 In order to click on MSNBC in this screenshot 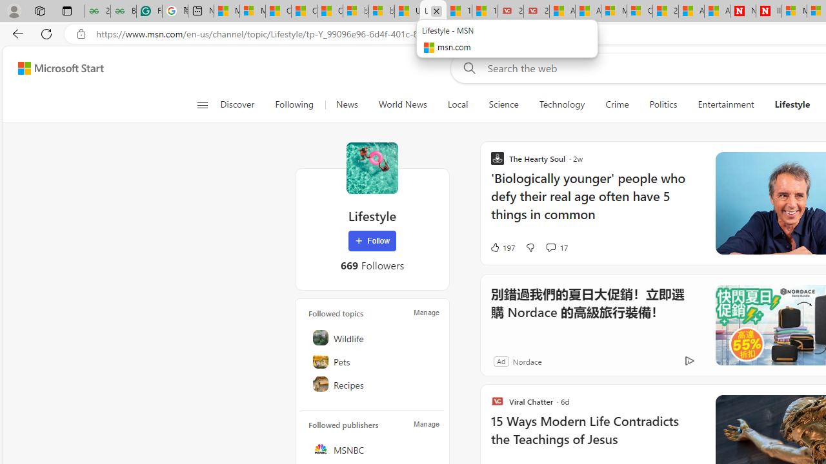, I will do `click(373, 449)`.